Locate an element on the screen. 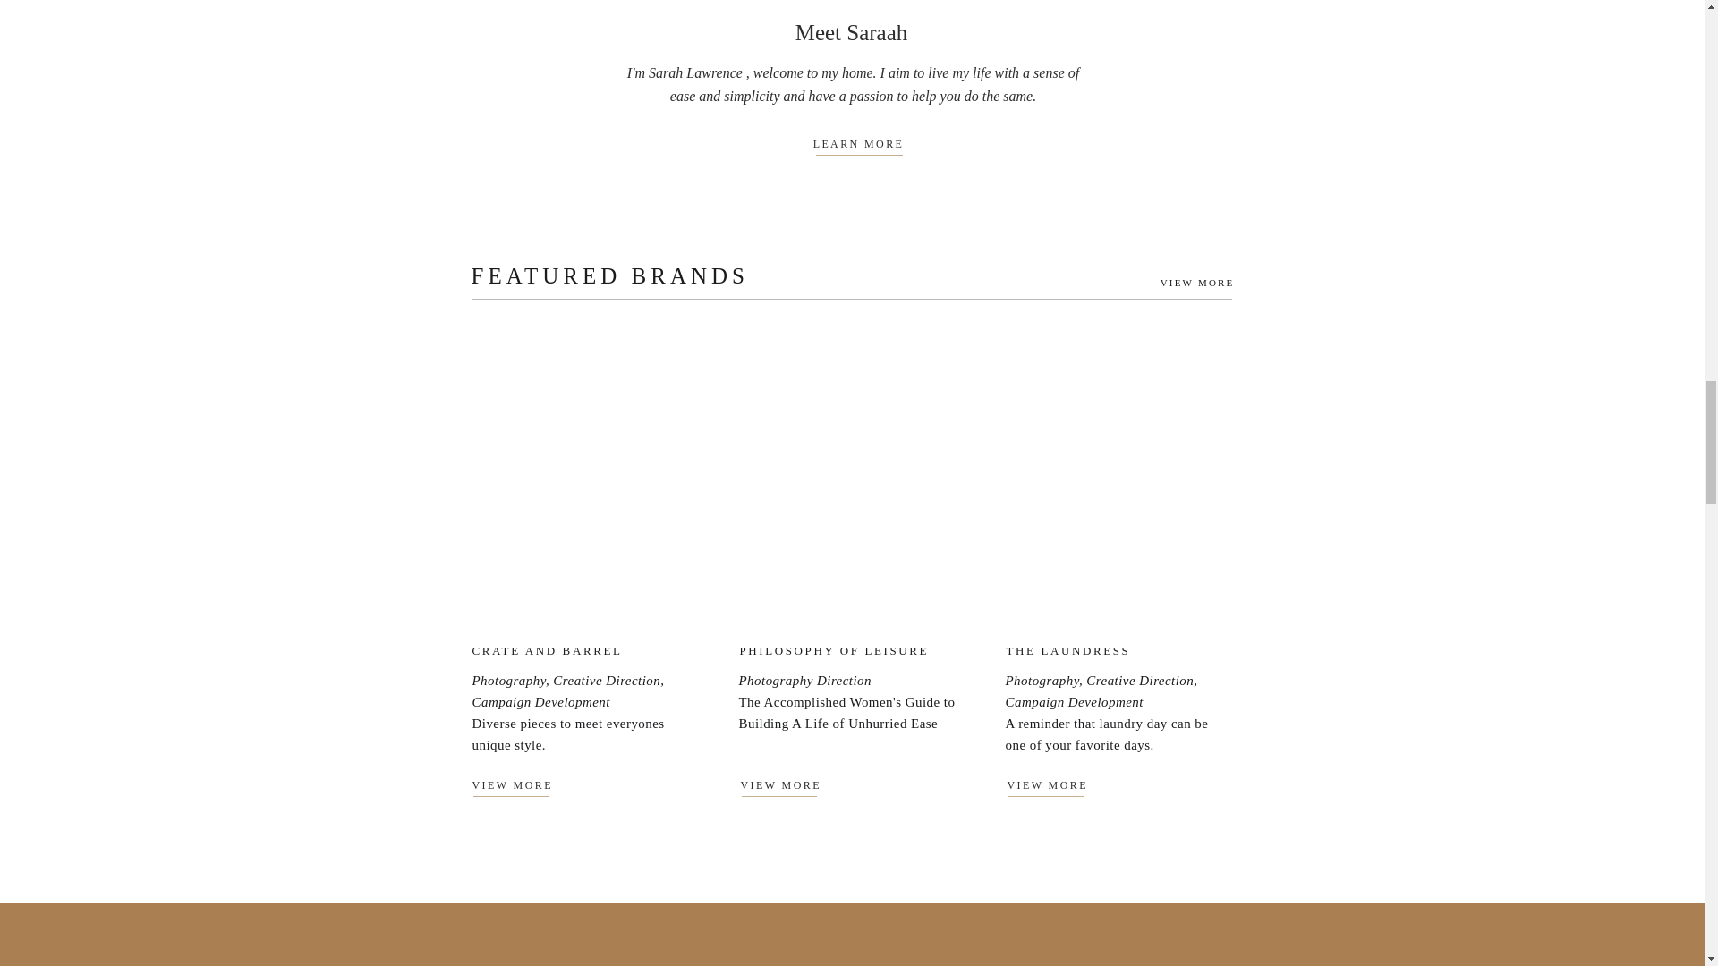 Image resolution: width=1718 pixels, height=966 pixels. CRATE AND BARREL is located at coordinates (548, 649).